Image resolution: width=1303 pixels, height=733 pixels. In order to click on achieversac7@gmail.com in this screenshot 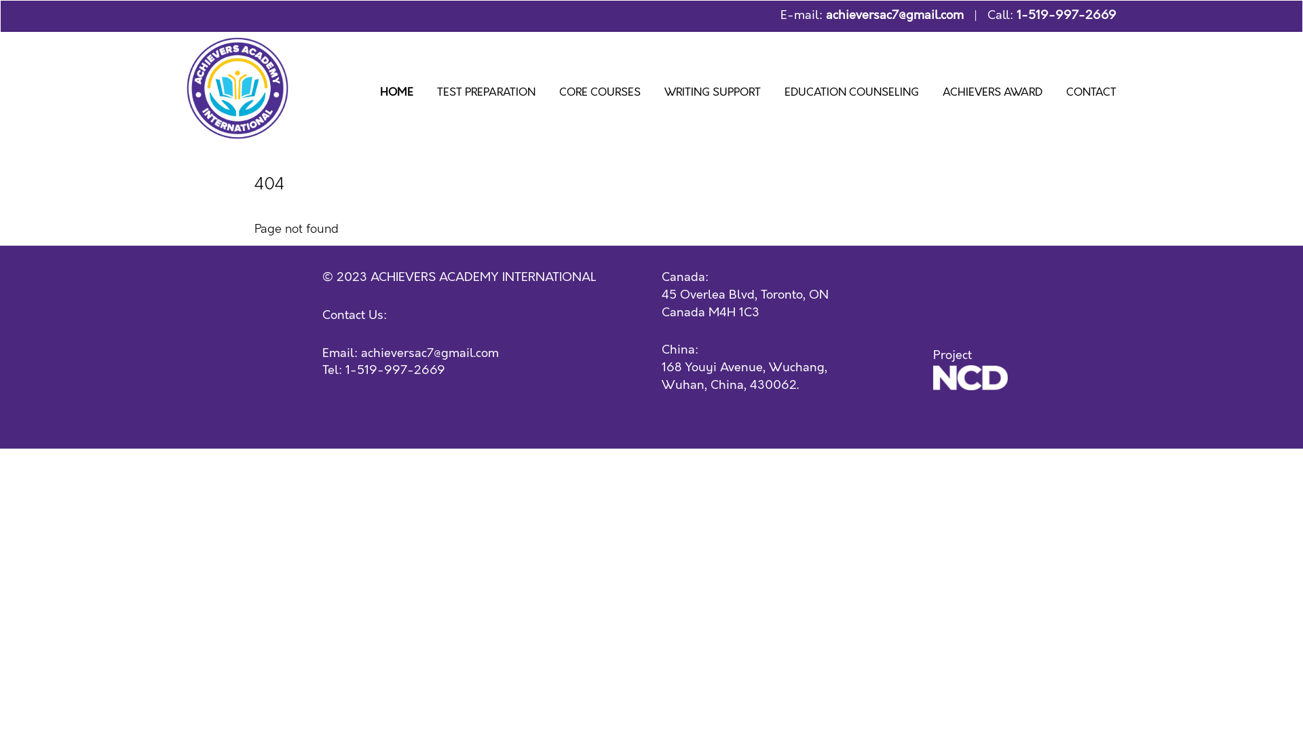, I will do `click(430, 354)`.